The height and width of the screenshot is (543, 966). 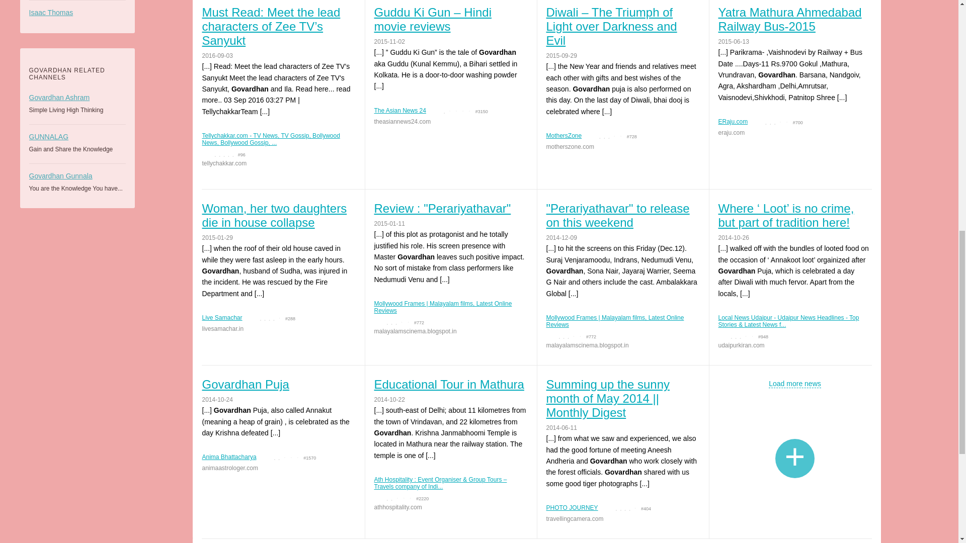 What do you see at coordinates (565, 136) in the screenshot?
I see `MothersZone` at bounding box center [565, 136].